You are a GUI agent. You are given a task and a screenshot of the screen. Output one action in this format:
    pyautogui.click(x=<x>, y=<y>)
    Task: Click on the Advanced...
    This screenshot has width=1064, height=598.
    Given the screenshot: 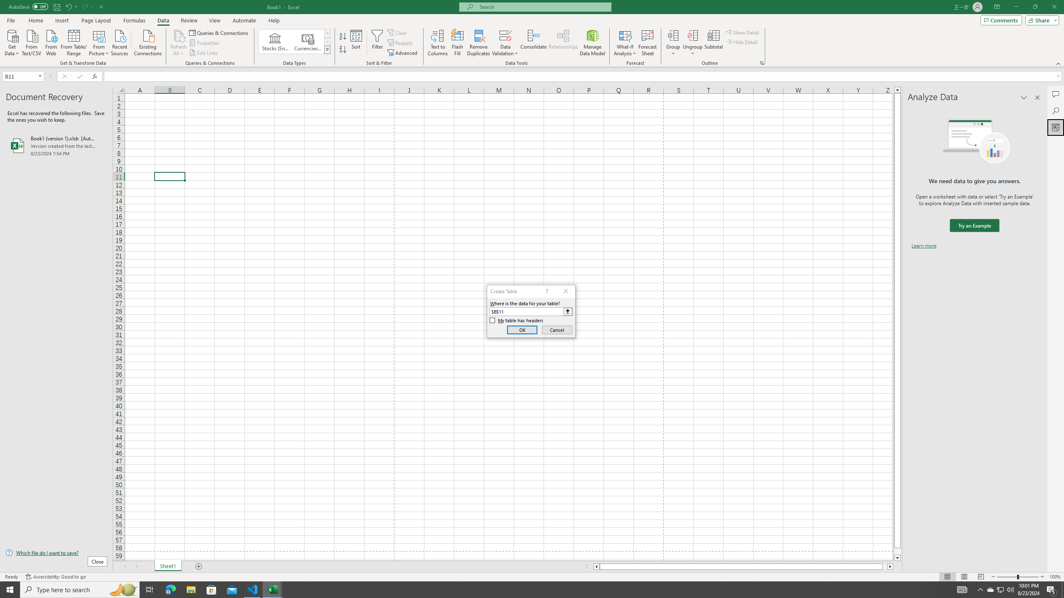 What is the action you would take?
    pyautogui.click(x=403, y=53)
    